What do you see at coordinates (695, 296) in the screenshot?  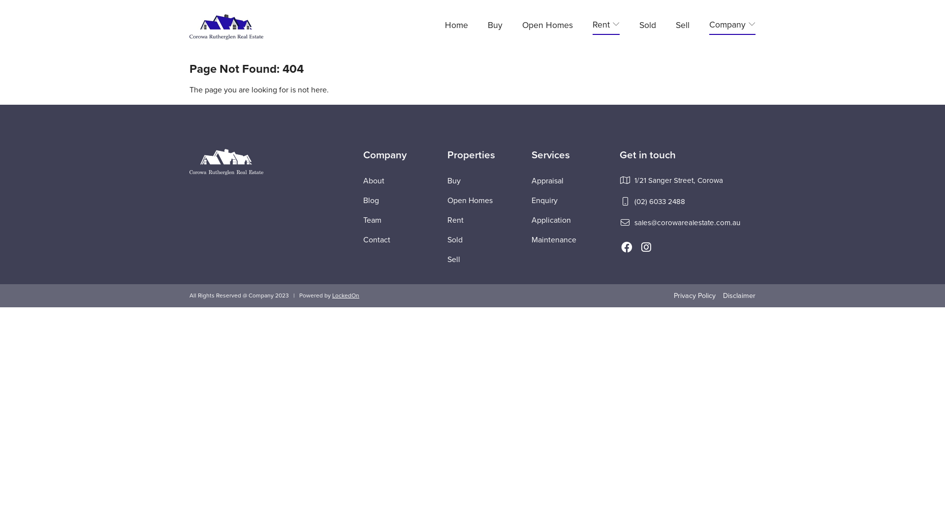 I see `Privacy Policy` at bounding box center [695, 296].